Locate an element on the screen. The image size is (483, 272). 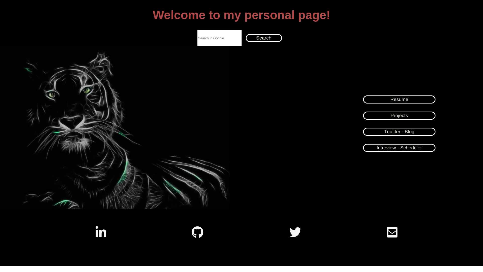
Projects is located at coordinates (399, 116).